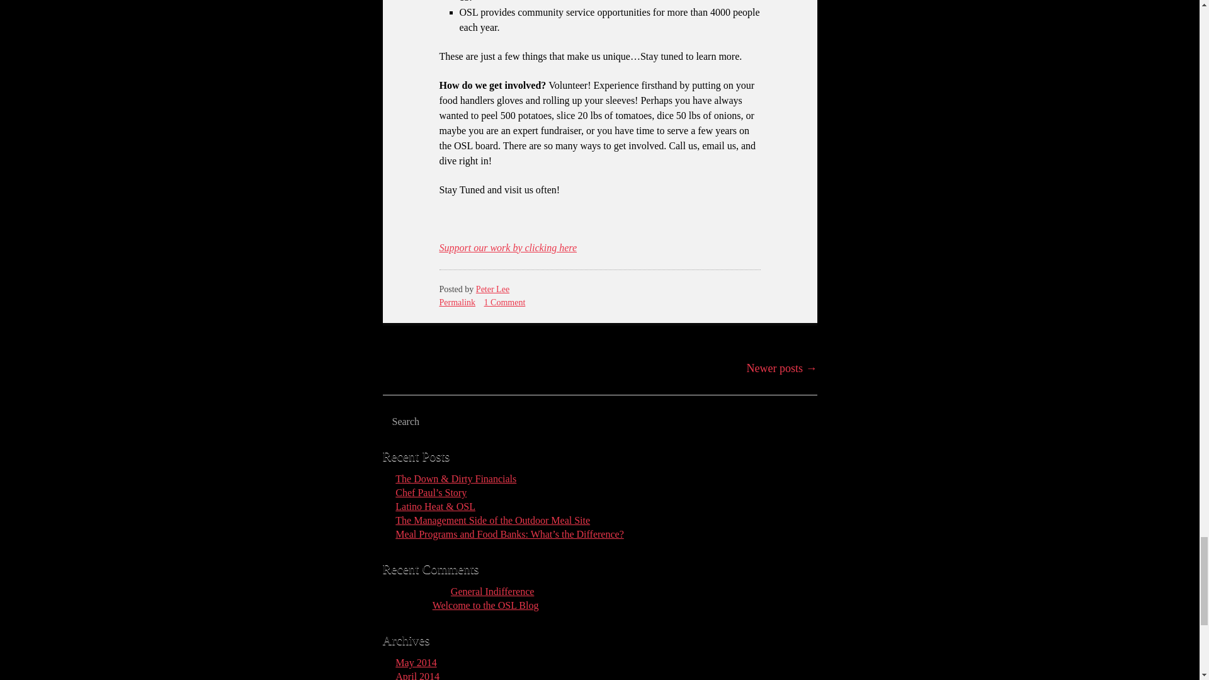  I want to click on Support our work by clicking here, so click(508, 247).